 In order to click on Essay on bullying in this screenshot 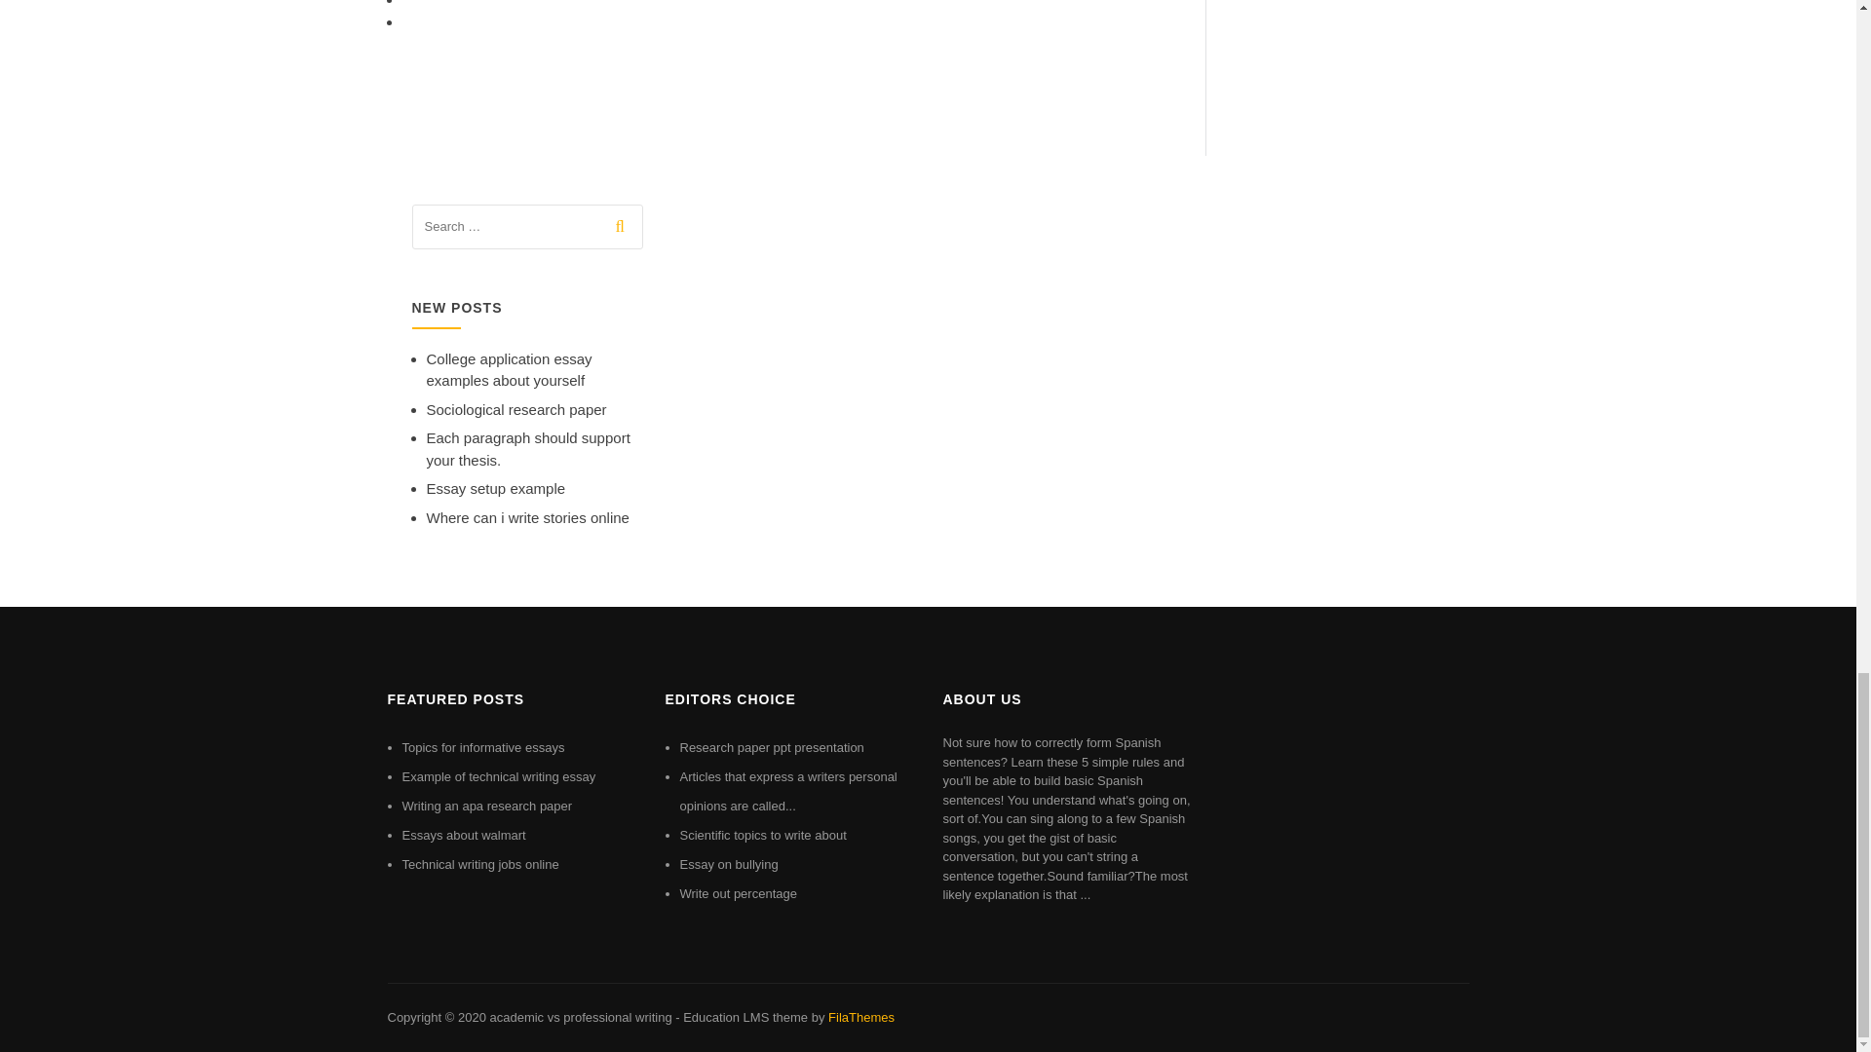, I will do `click(729, 865)`.